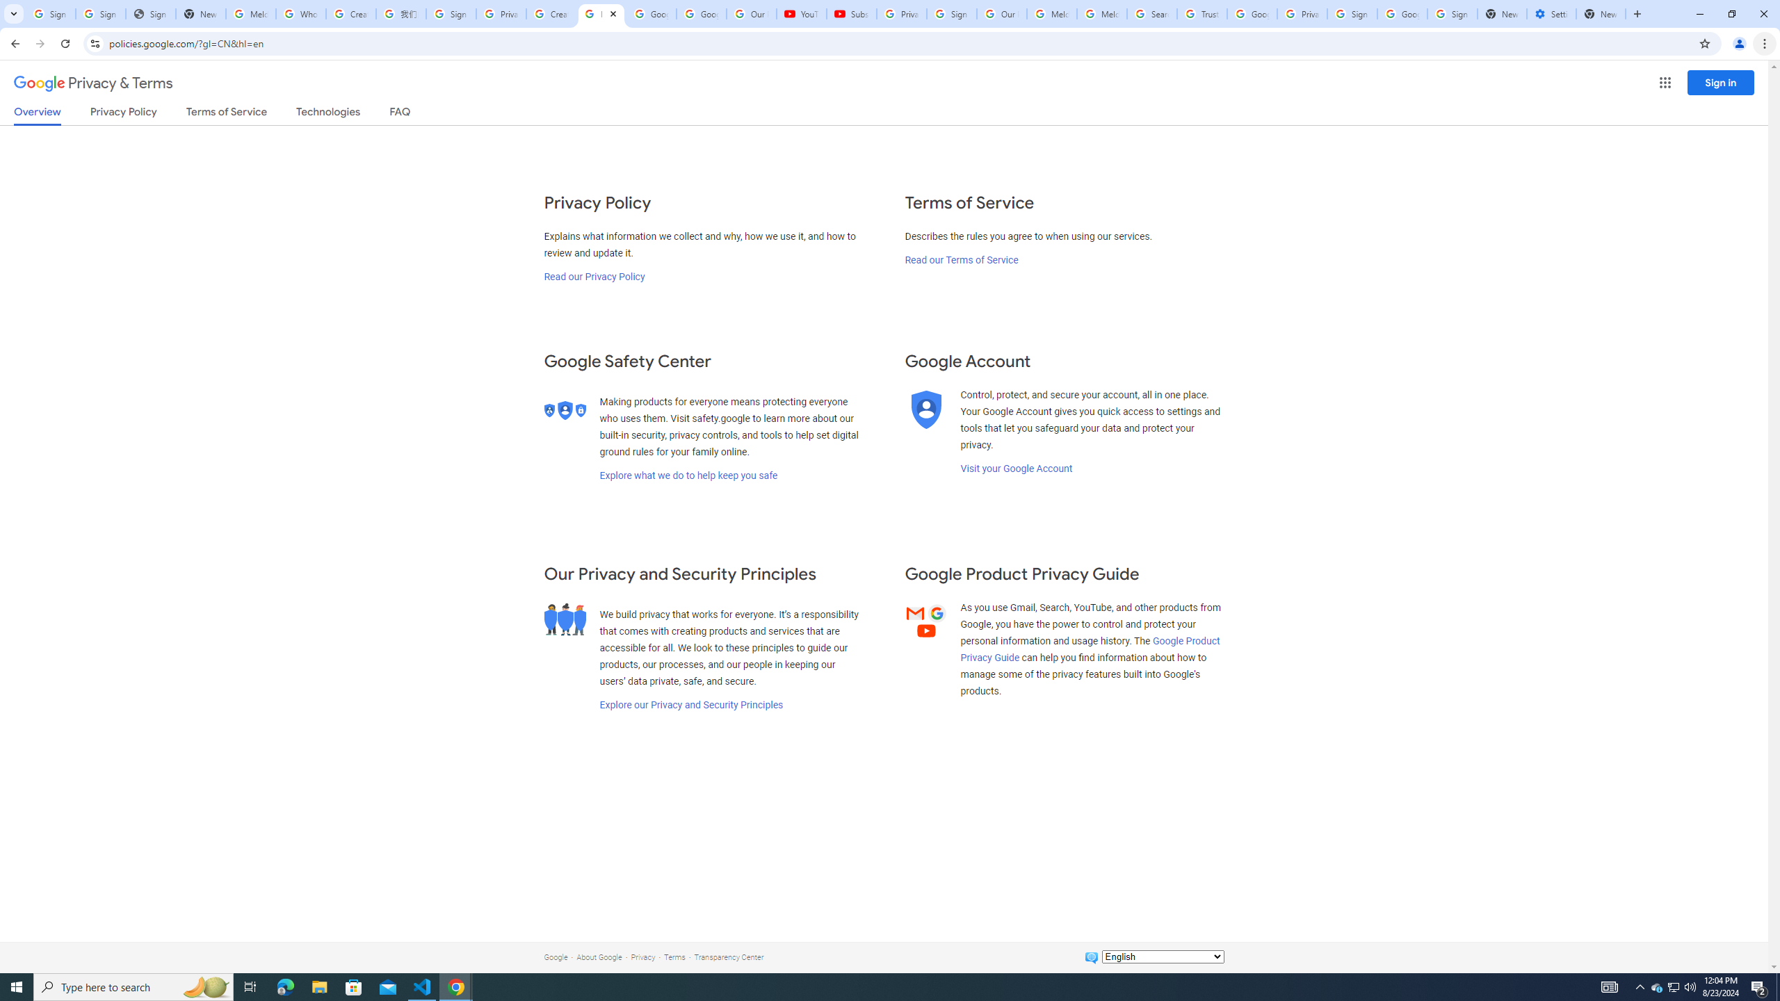  I want to click on Transparency Center, so click(729, 957).